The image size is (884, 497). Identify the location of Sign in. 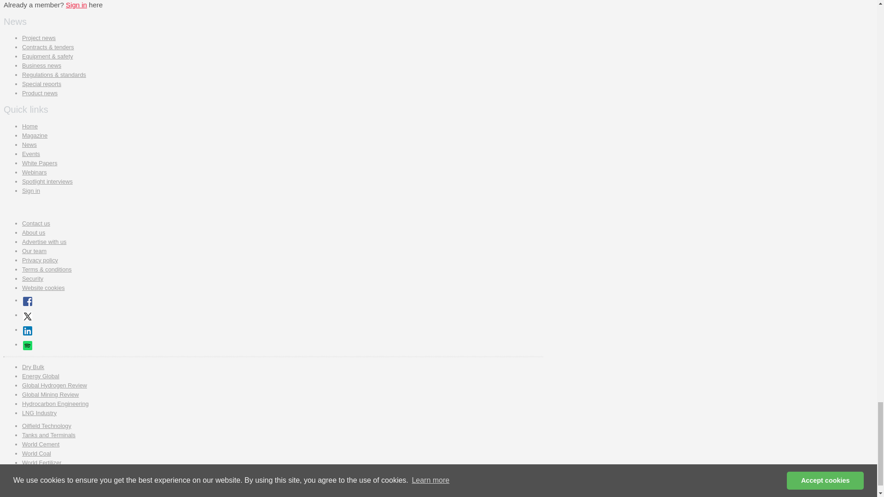
(76, 5).